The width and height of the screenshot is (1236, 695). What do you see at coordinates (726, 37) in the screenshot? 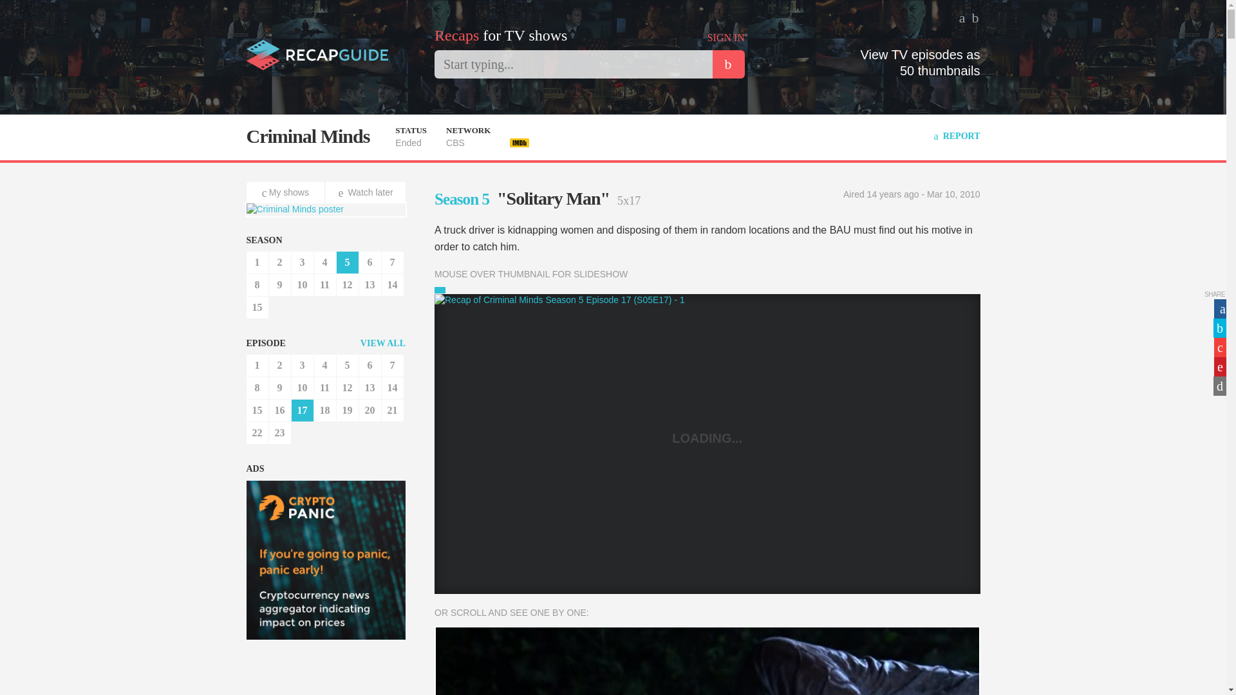
I see `SIGN IN` at bounding box center [726, 37].